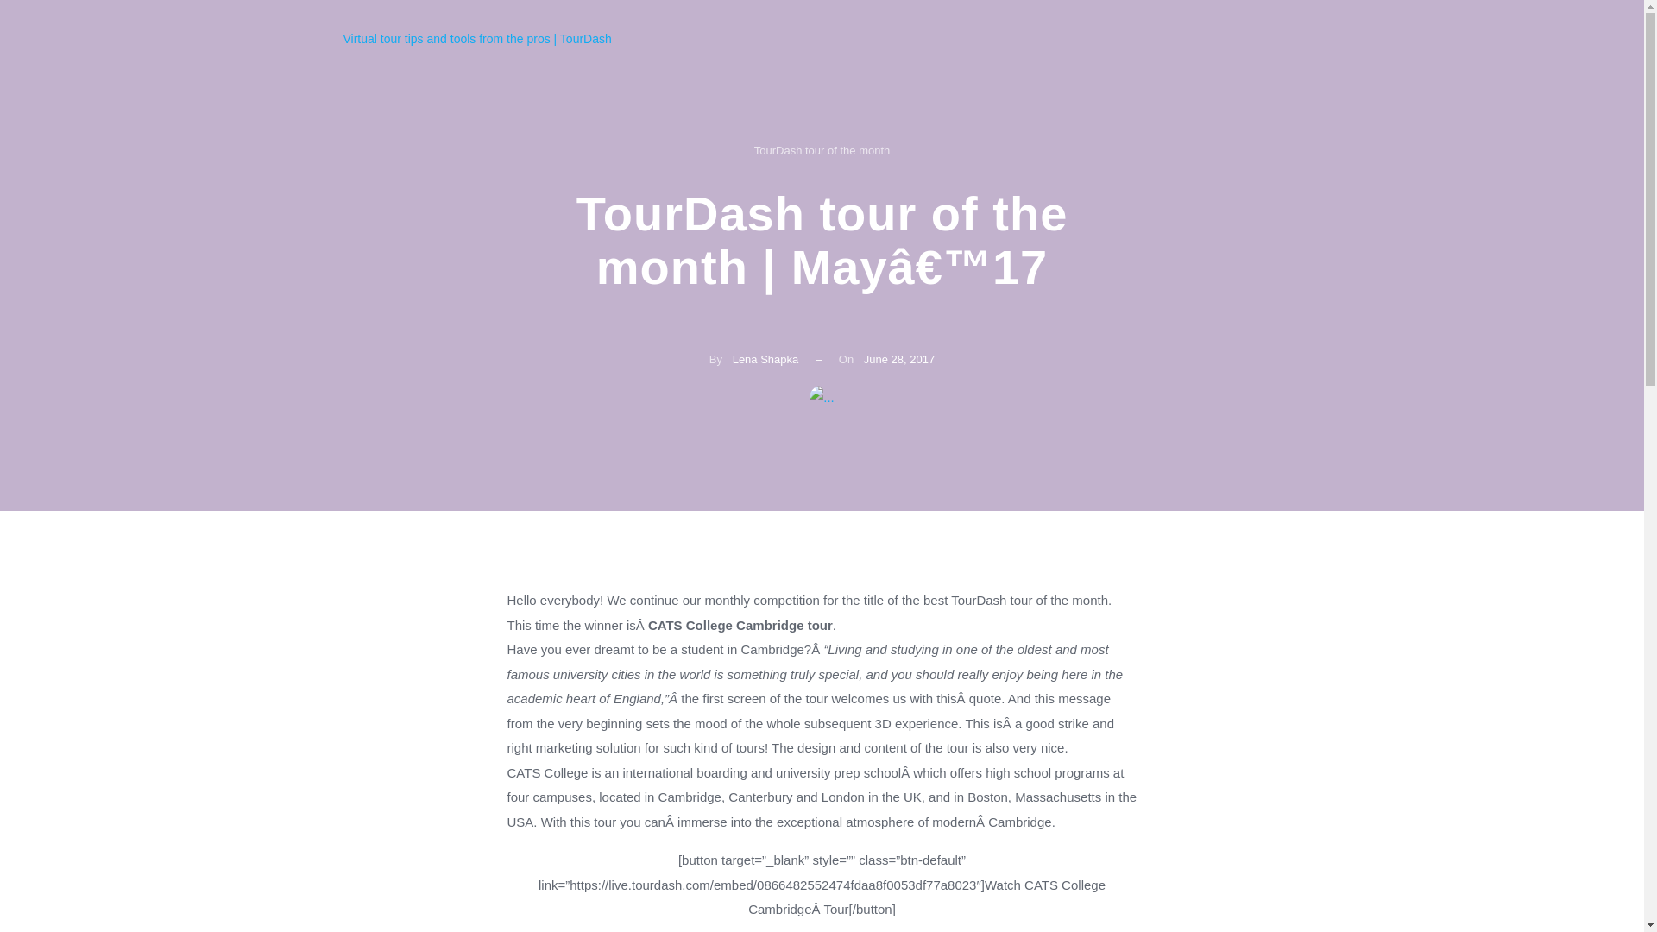 The image size is (1657, 932). I want to click on June 28, 2017, so click(898, 359).